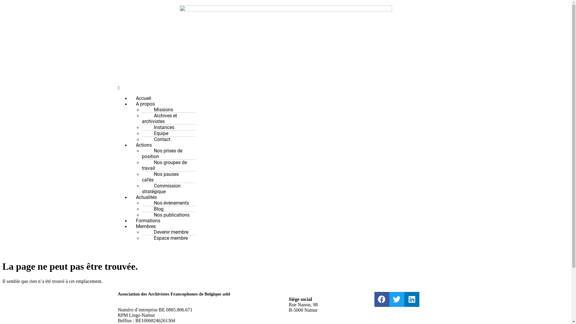 This screenshot has height=324, width=576. What do you see at coordinates (158, 133) in the screenshot?
I see `Equipe` at bounding box center [158, 133].